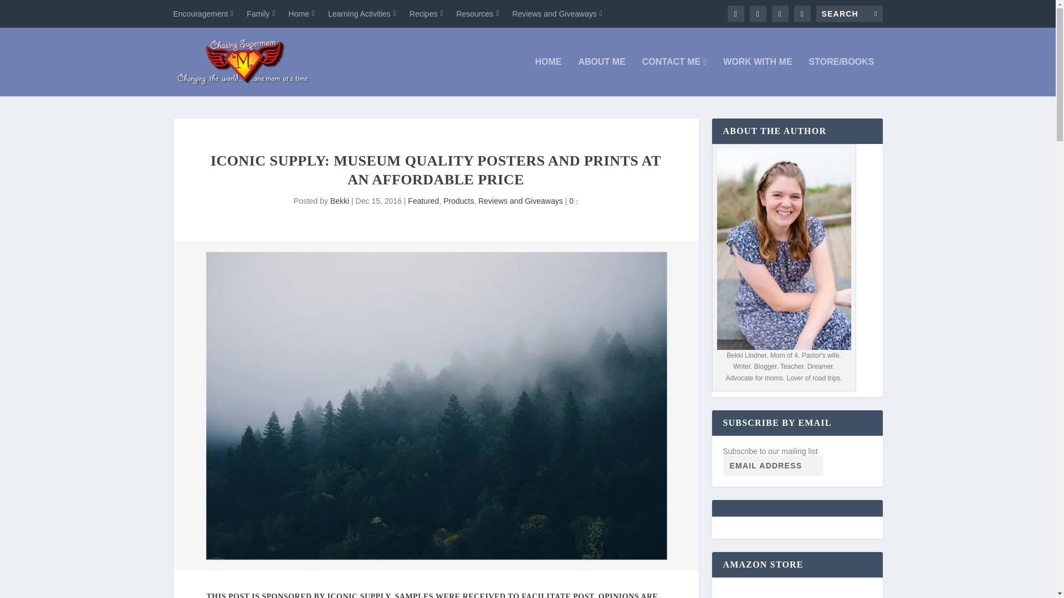 This screenshot has width=1064, height=598. I want to click on Encouragement, so click(203, 13).